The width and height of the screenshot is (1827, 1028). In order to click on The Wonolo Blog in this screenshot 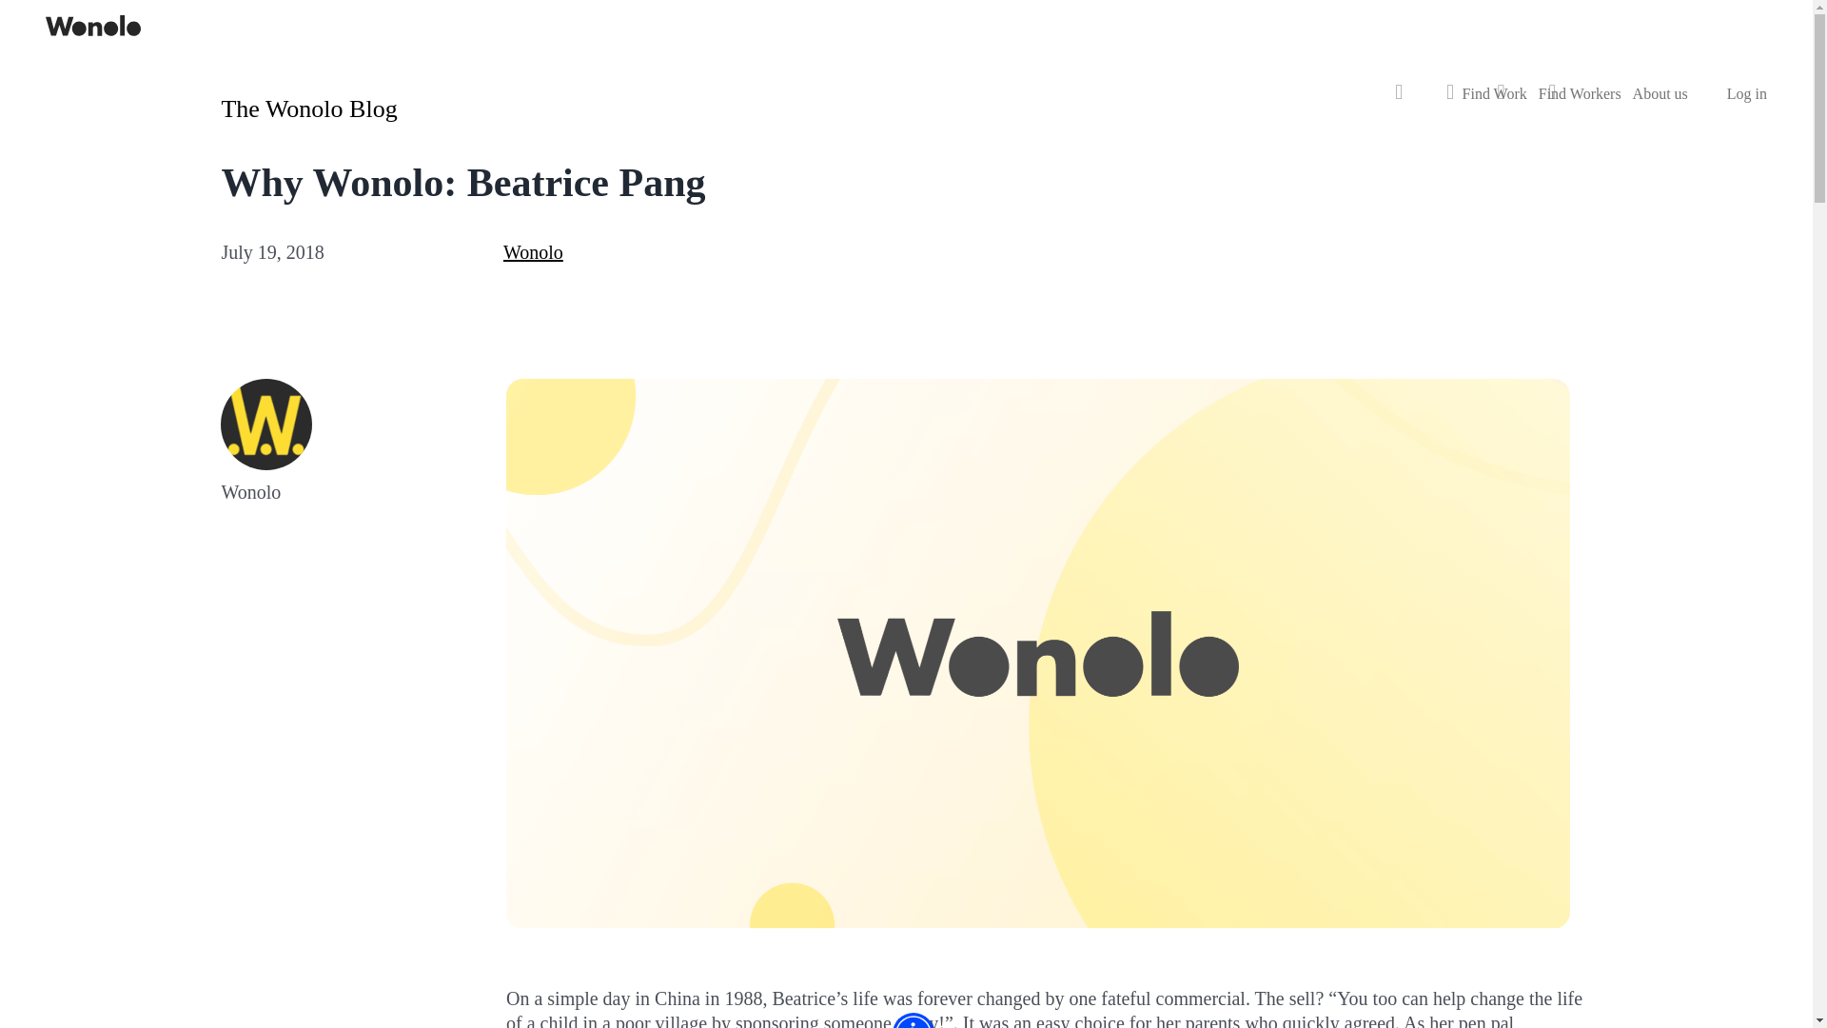, I will do `click(308, 109)`.